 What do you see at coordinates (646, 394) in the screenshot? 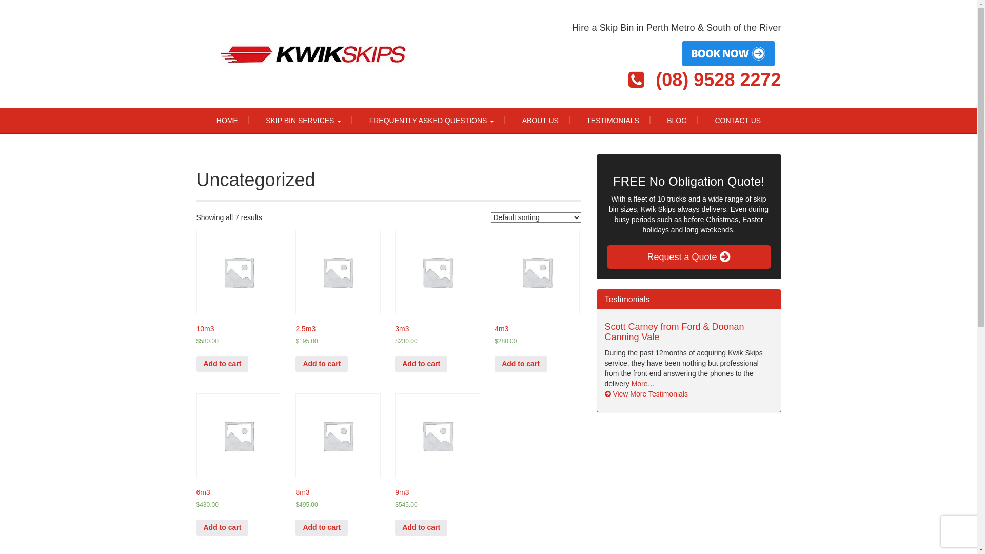
I see `View More Testimonials` at bounding box center [646, 394].